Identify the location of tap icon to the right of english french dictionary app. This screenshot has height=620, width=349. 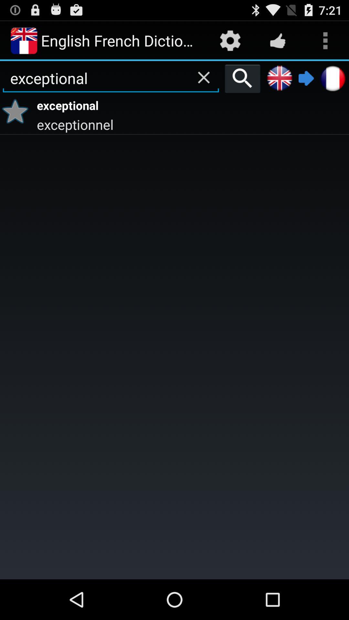
(230, 41).